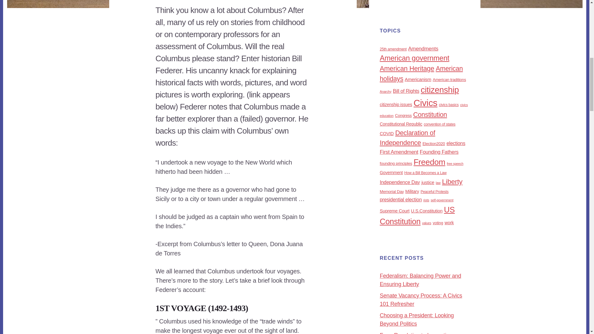 Image resolution: width=594 pixels, height=334 pixels. What do you see at coordinates (425, 103) in the screenshot?
I see `Civics` at bounding box center [425, 103].